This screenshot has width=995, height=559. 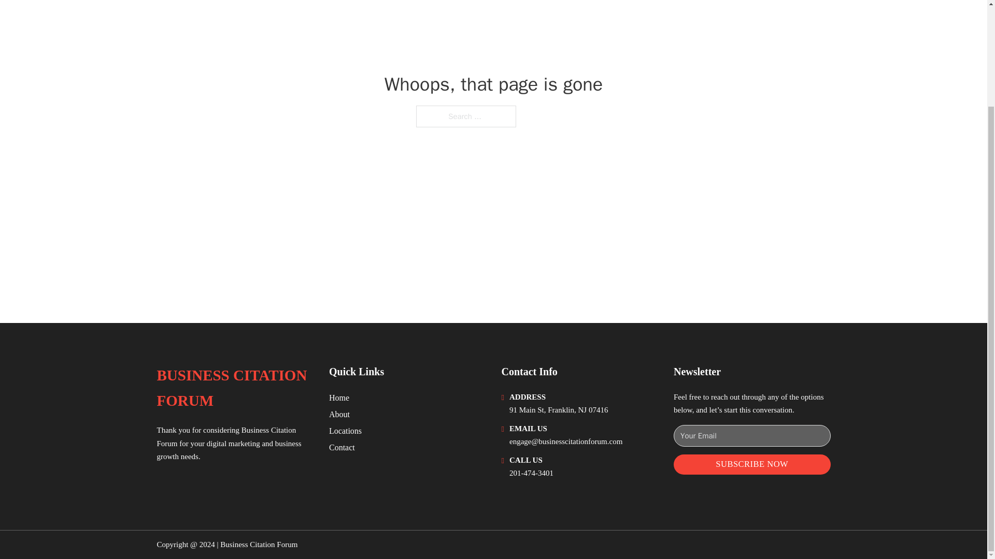 I want to click on Home, so click(x=339, y=398).